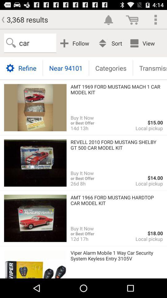 This screenshot has width=167, height=298. I want to click on click near 94101 icon, so click(66, 68).